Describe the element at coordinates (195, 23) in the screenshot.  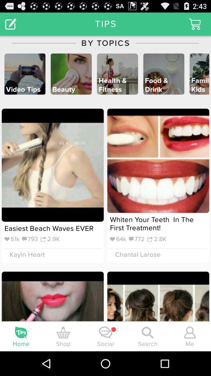
I see `go to cart` at that location.